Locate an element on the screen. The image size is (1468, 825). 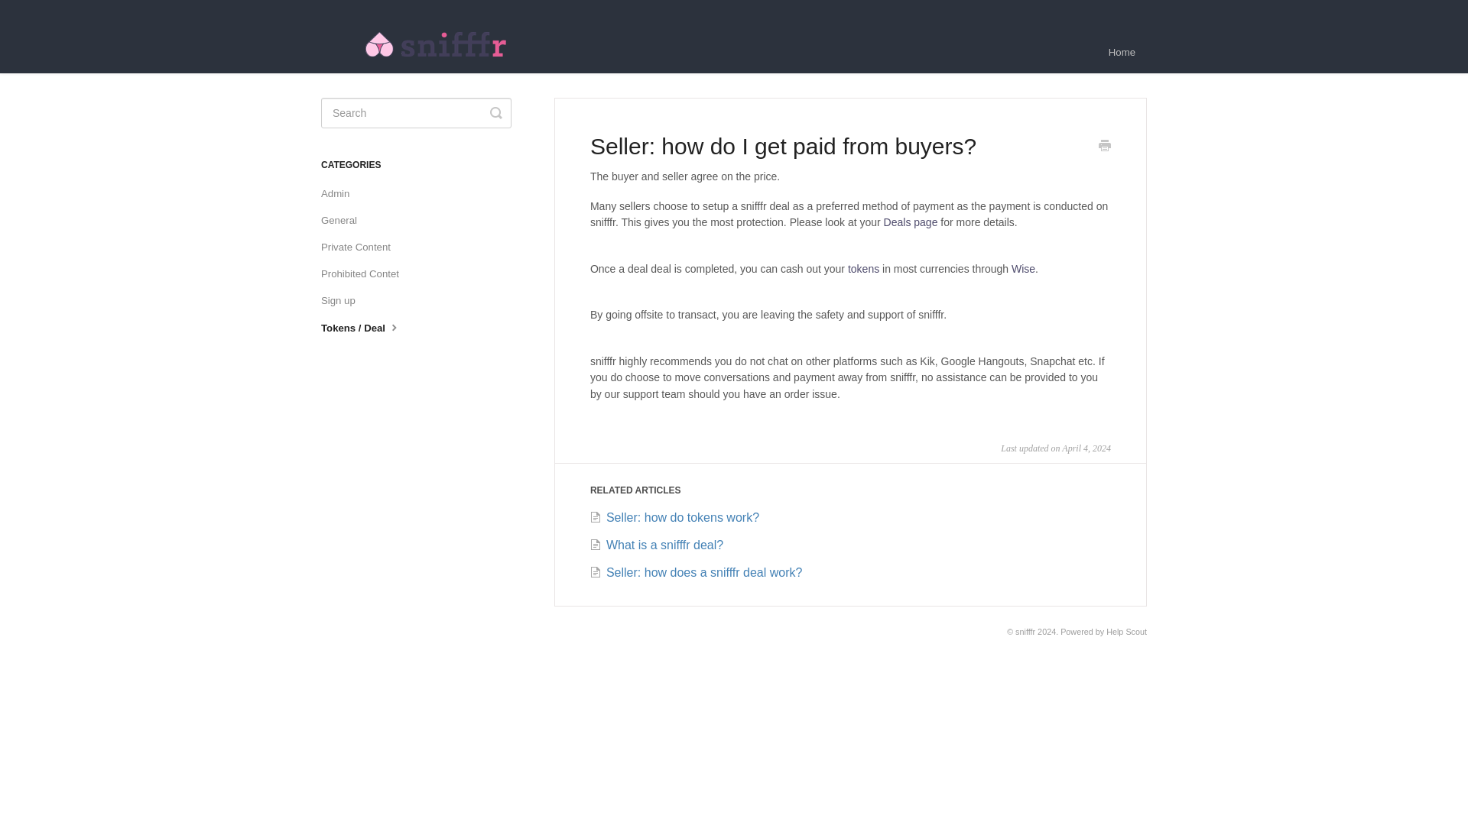
Sign up is located at coordinates (344, 301).